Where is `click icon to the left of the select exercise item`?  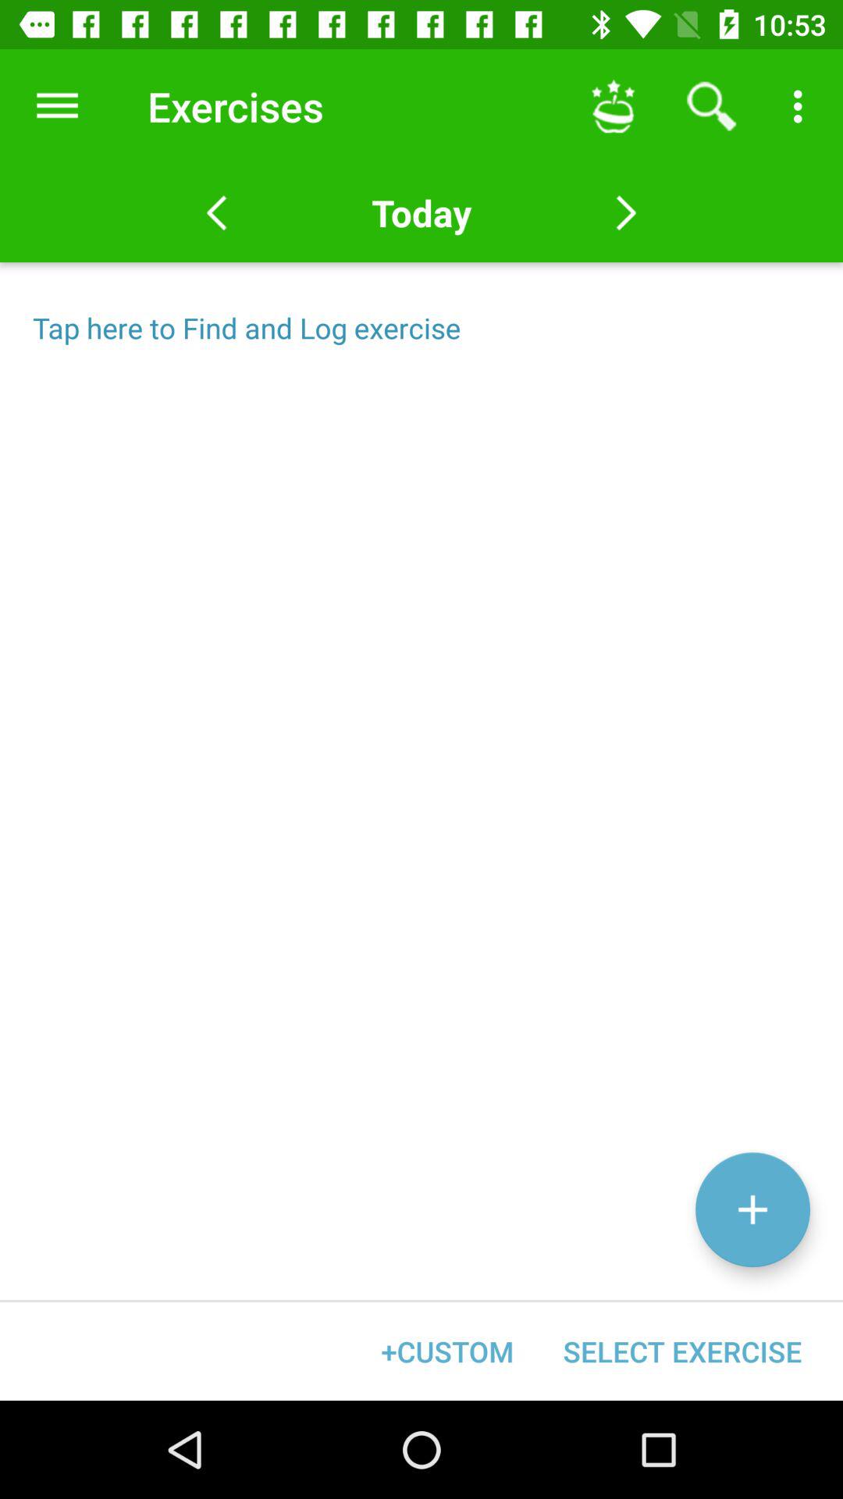 click icon to the left of the select exercise item is located at coordinates (447, 1351).